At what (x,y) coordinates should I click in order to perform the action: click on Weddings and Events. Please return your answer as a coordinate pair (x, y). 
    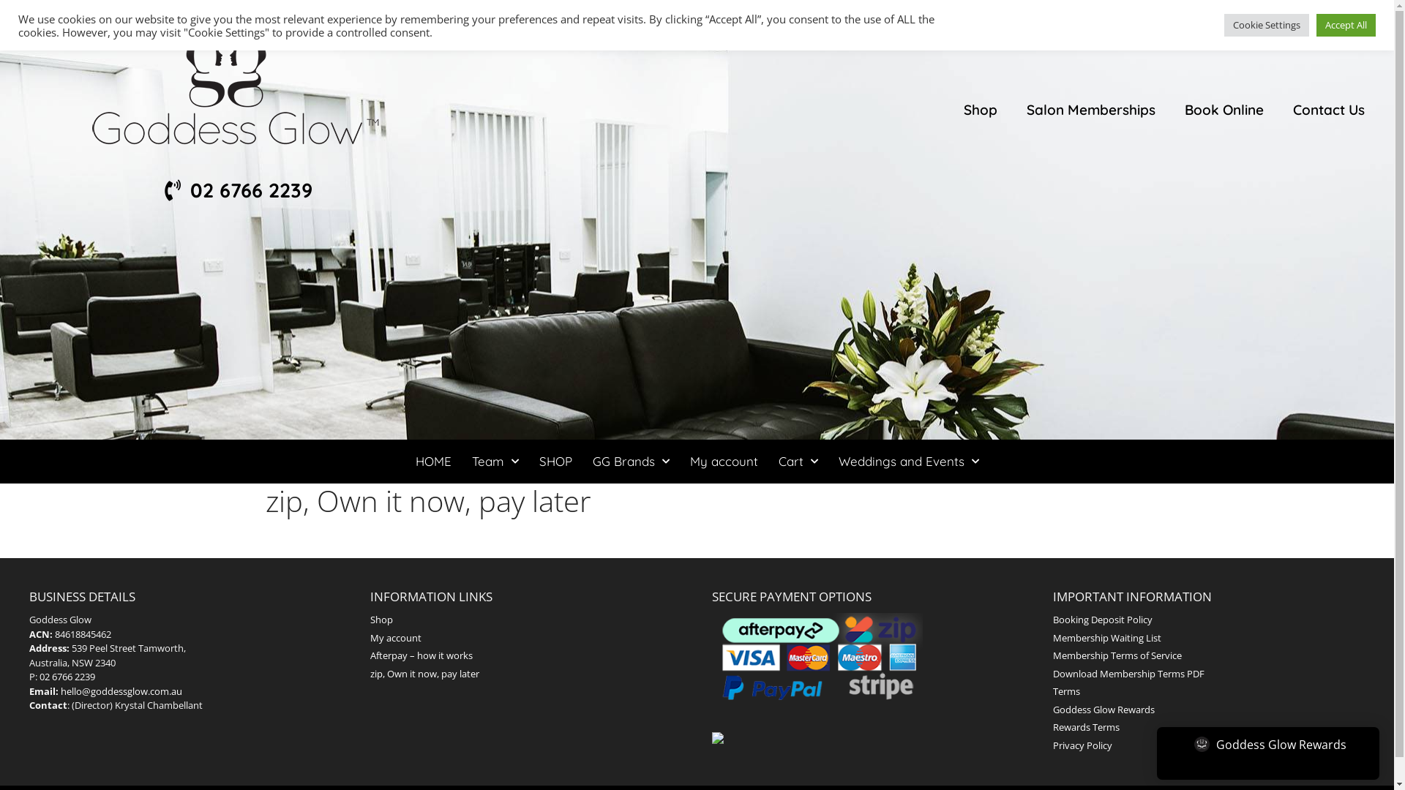
    Looking at the image, I should click on (909, 461).